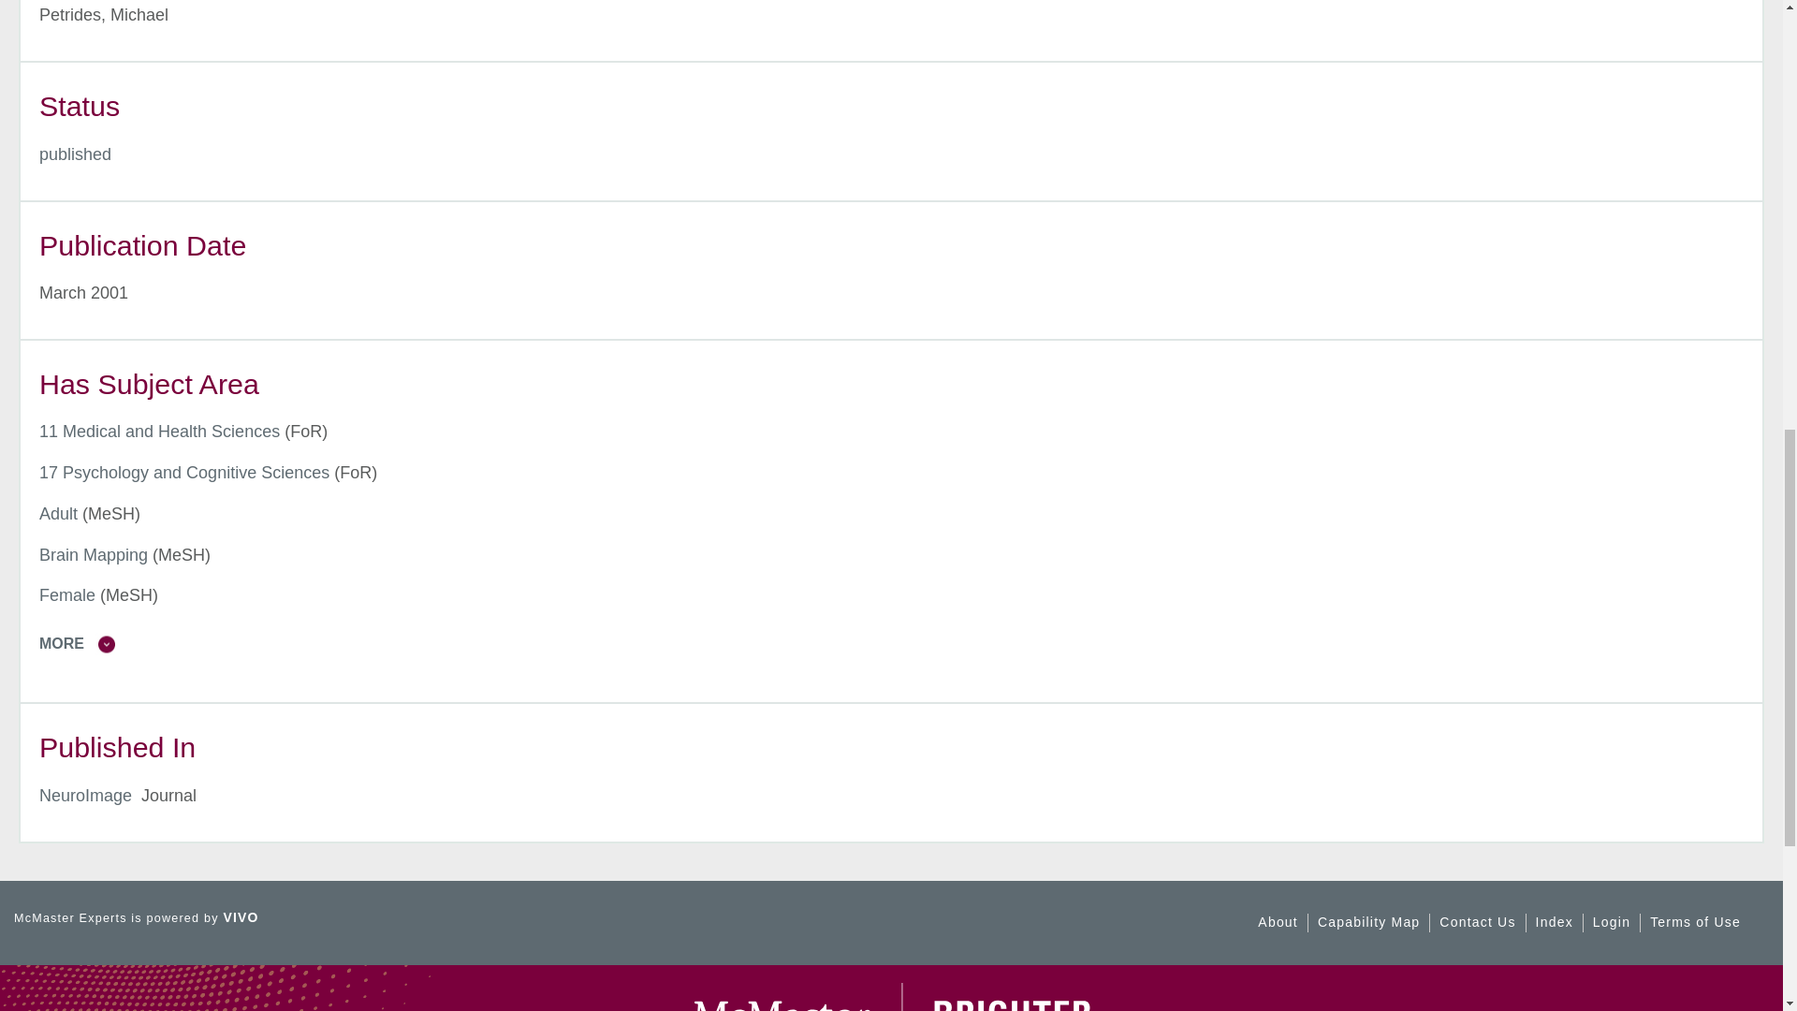 The width and height of the screenshot is (1797, 1011). I want to click on name, so click(75, 154).